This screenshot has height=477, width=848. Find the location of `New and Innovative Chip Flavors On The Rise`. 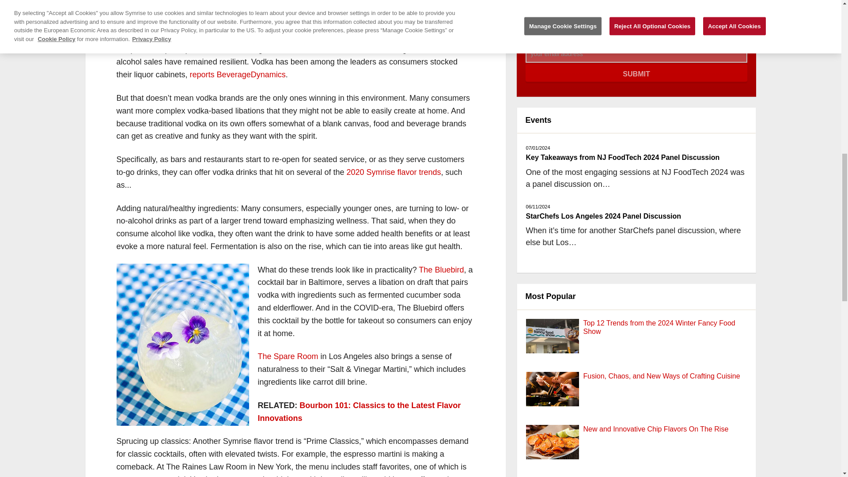

New and Innovative Chip Flavors On The Rise is located at coordinates (655, 429).